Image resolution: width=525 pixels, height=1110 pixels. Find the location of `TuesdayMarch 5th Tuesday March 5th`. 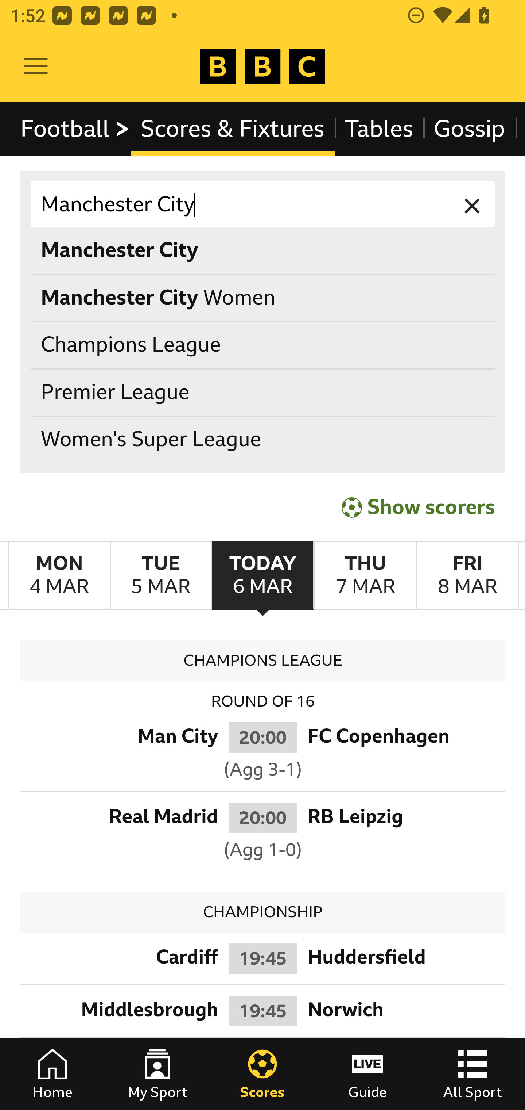

TuesdayMarch 5th Tuesday March 5th is located at coordinates (160, 575).